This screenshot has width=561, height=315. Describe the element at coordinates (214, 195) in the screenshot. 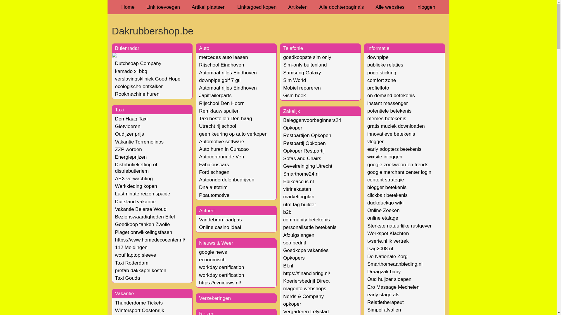

I see `Pbautomotive` at that location.